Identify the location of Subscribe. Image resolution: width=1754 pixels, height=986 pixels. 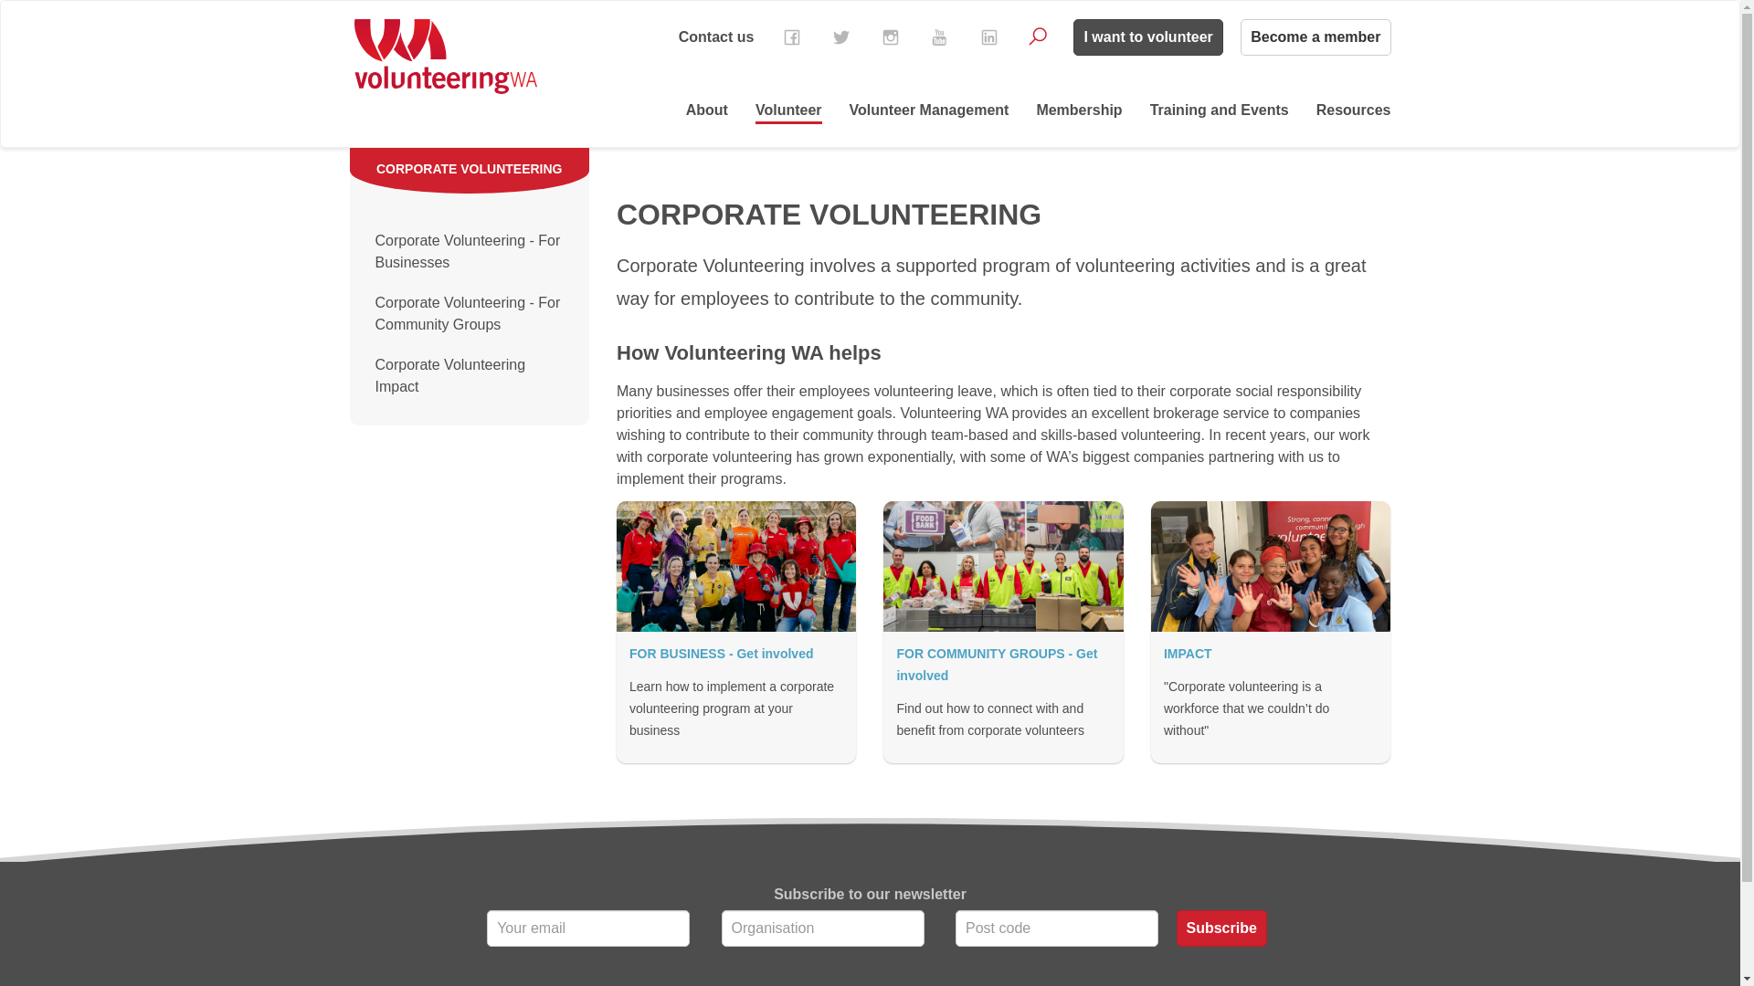
(1222, 928).